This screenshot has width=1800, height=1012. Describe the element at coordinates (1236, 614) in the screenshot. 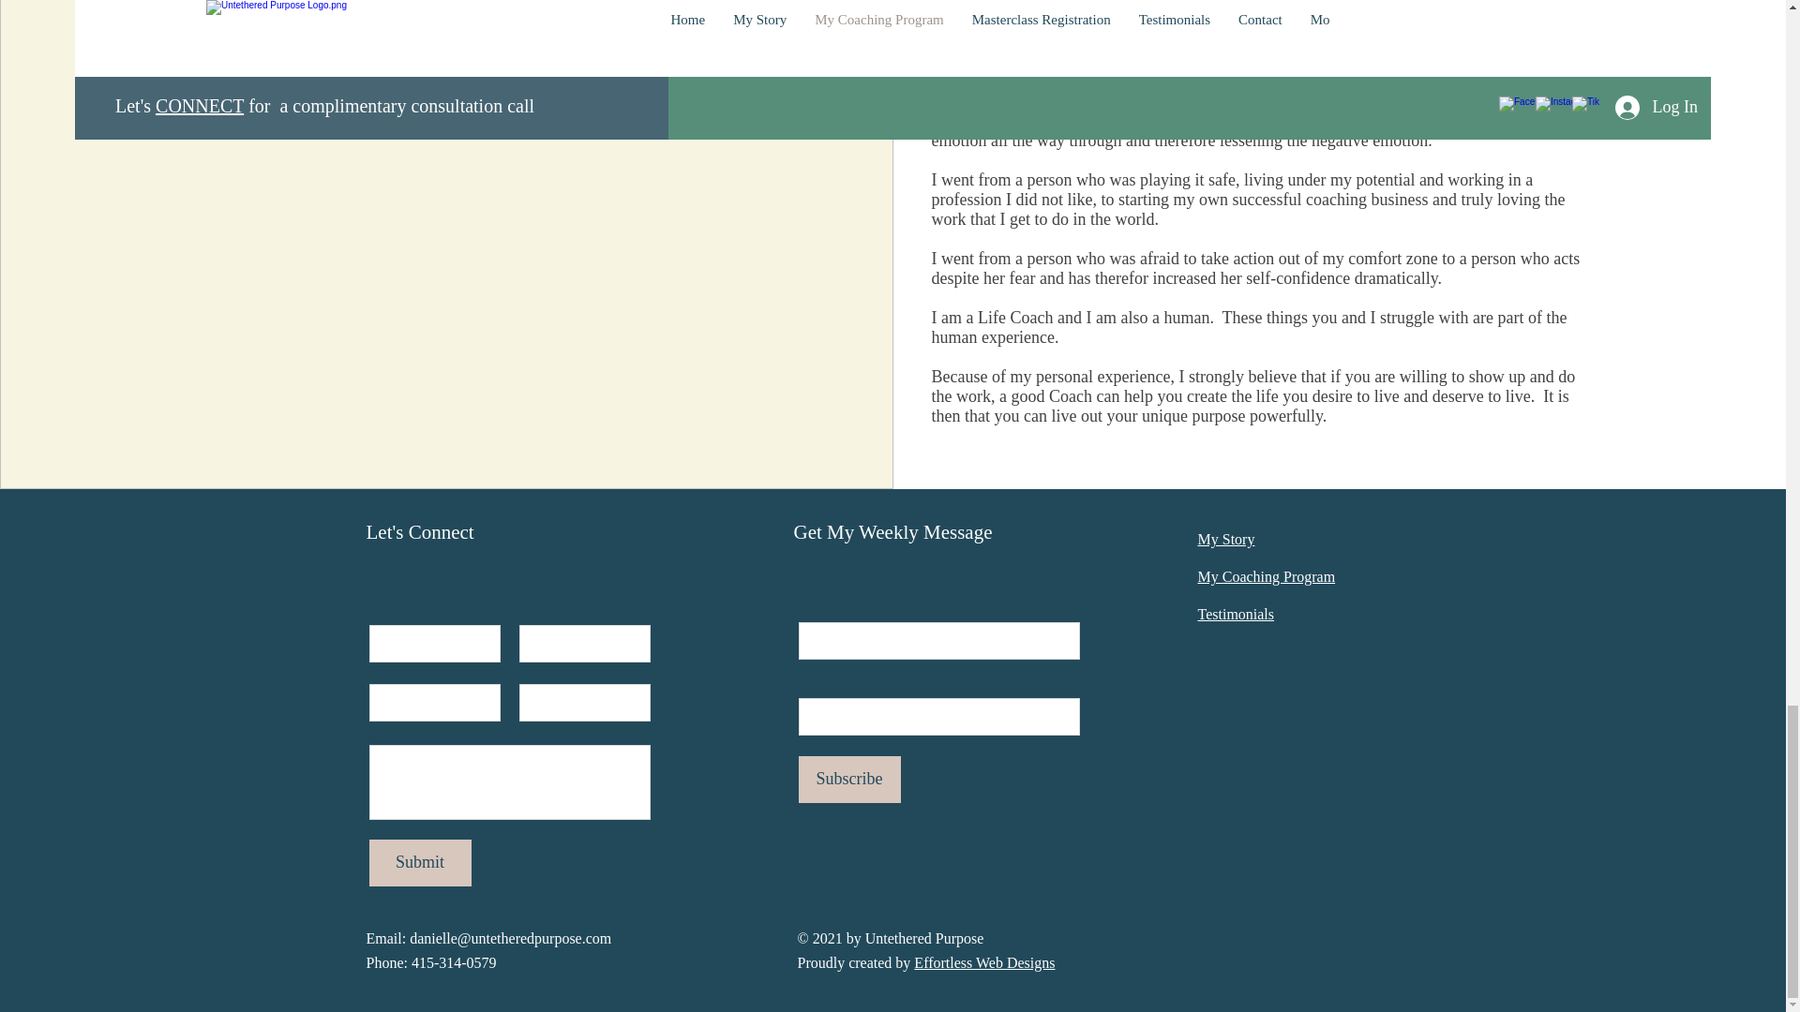

I see `Testimonials` at that location.